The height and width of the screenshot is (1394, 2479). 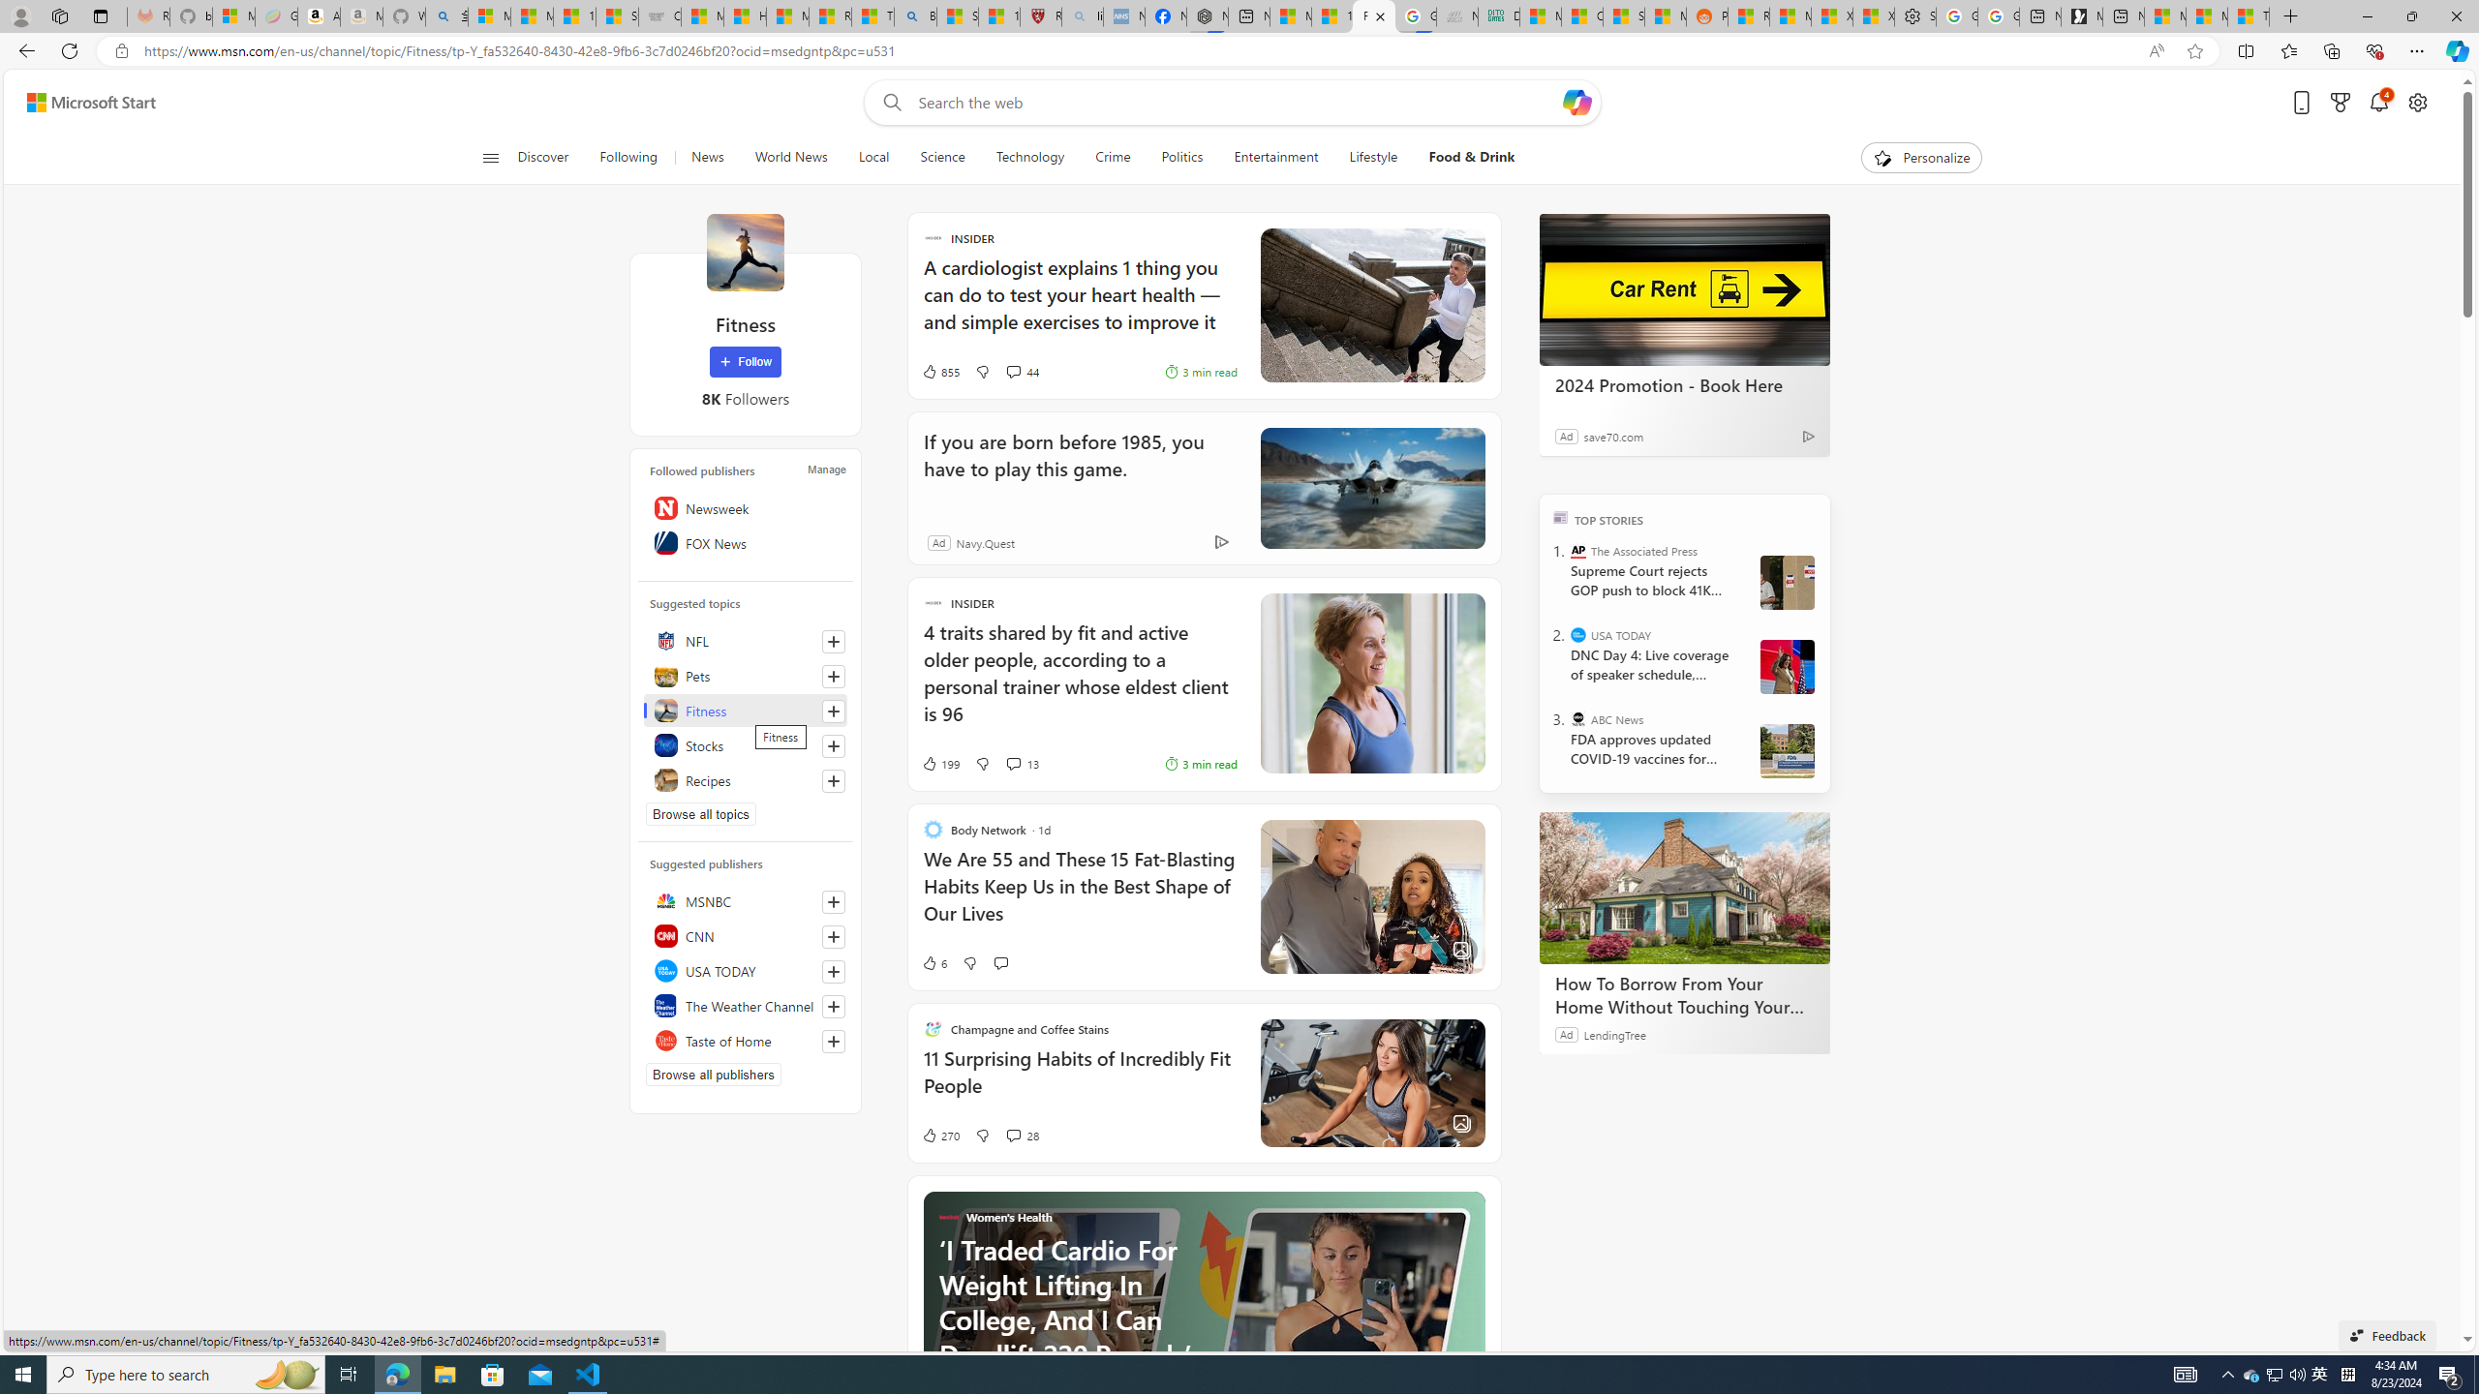 I want to click on View comments 28 Comment, so click(x=1012, y=1135).